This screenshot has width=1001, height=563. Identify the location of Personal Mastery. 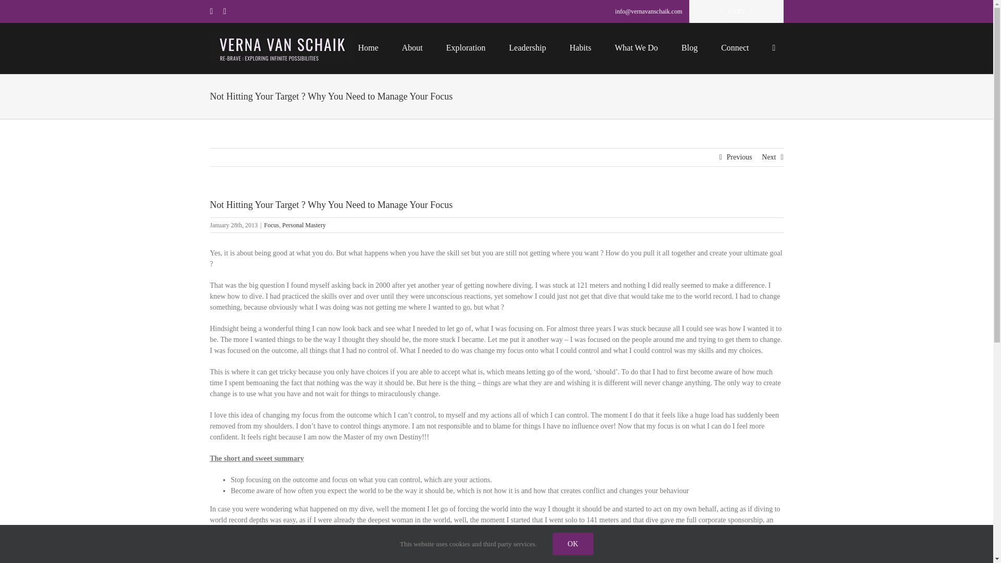
(304, 225).